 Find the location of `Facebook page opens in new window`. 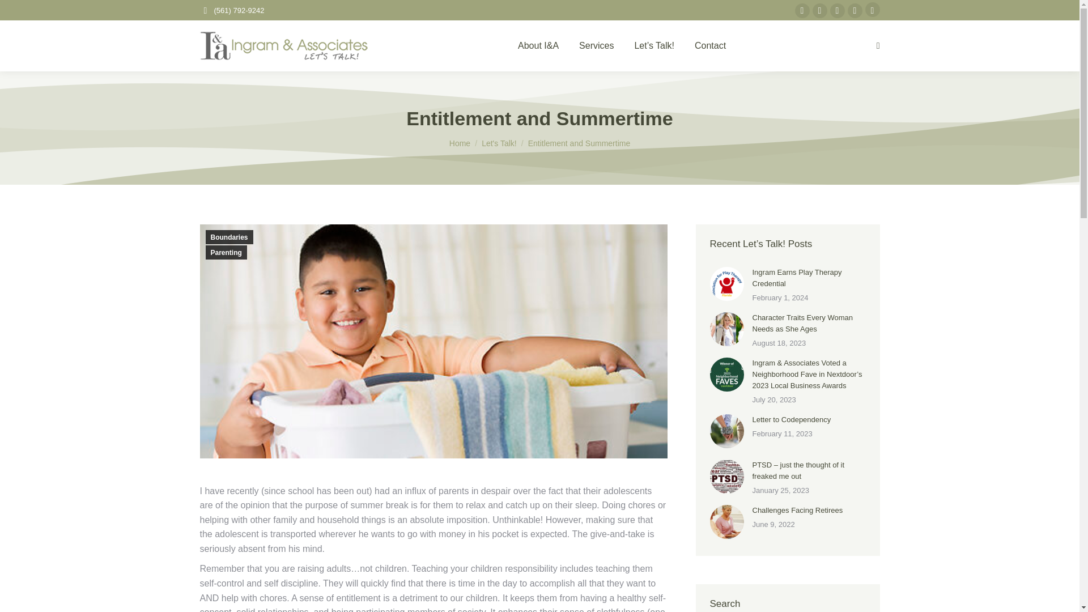

Facebook page opens in new window is located at coordinates (801, 11).